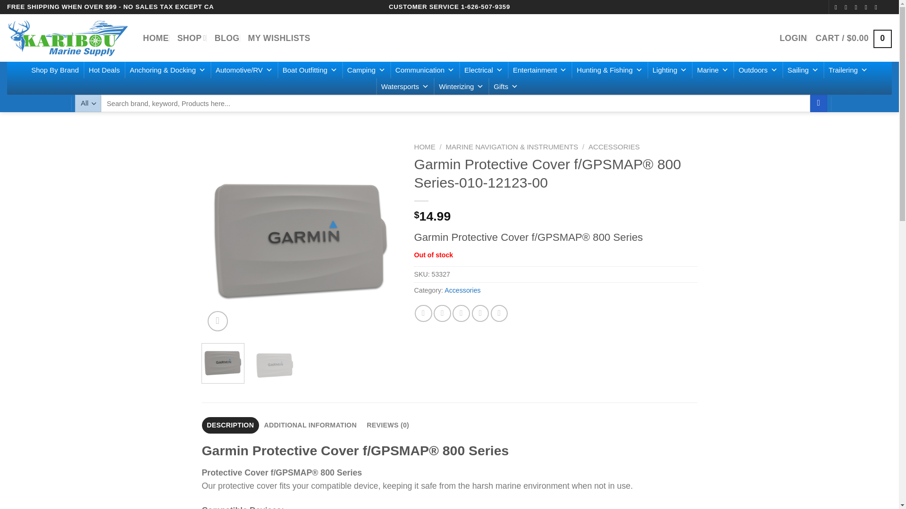 This screenshot has height=509, width=906. Describe the element at coordinates (55, 70) in the screenshot. I see `Shop By Brand` at that location.